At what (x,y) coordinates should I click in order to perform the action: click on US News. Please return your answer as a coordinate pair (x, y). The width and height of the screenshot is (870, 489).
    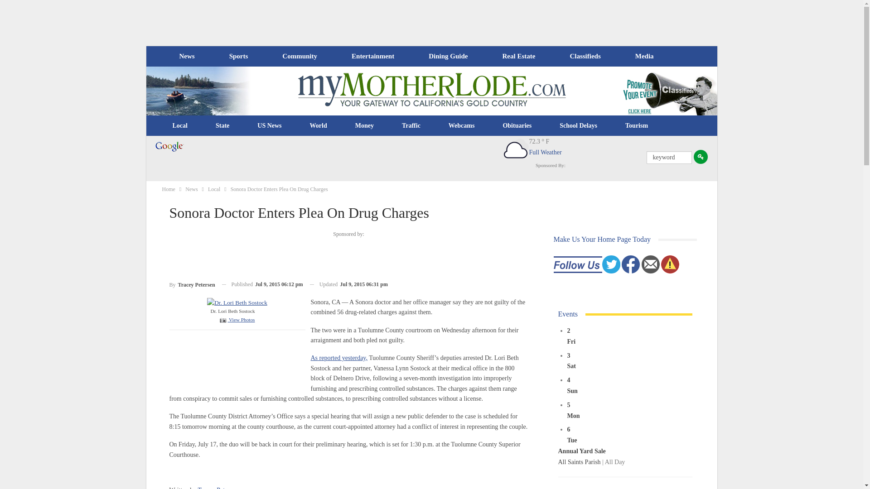
    Looking at the image, I should click on (269, 126).